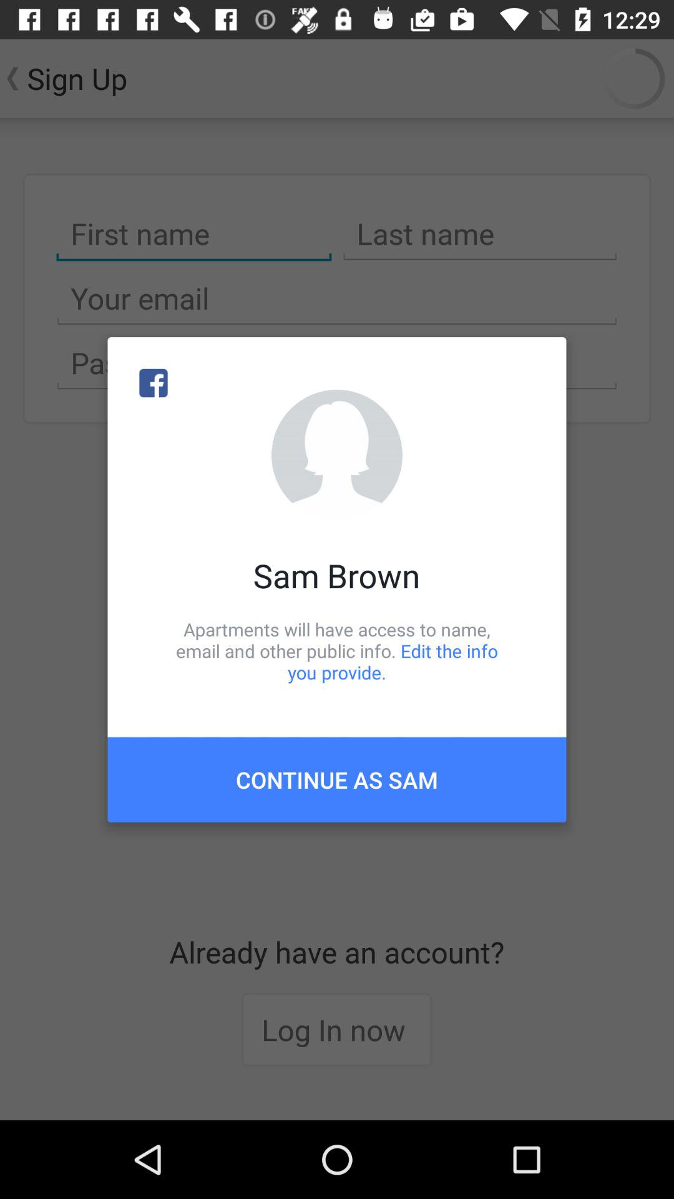 This screenshot has height=1199, width=674. Describe the element at coordinates (337, 779) in the screenshot. I see `select icon below apartments will have` at that location.